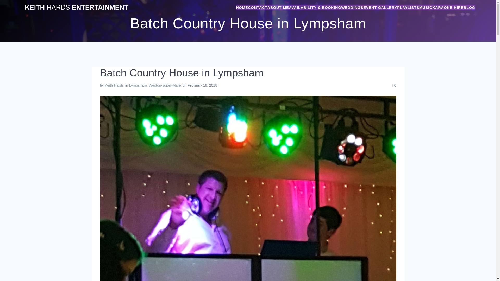 The width and height of the screenshot is (500, 281). Describe the element at coordinates (448, 7) in the screenshot. I see `KARAOKE HIRE` at that location.